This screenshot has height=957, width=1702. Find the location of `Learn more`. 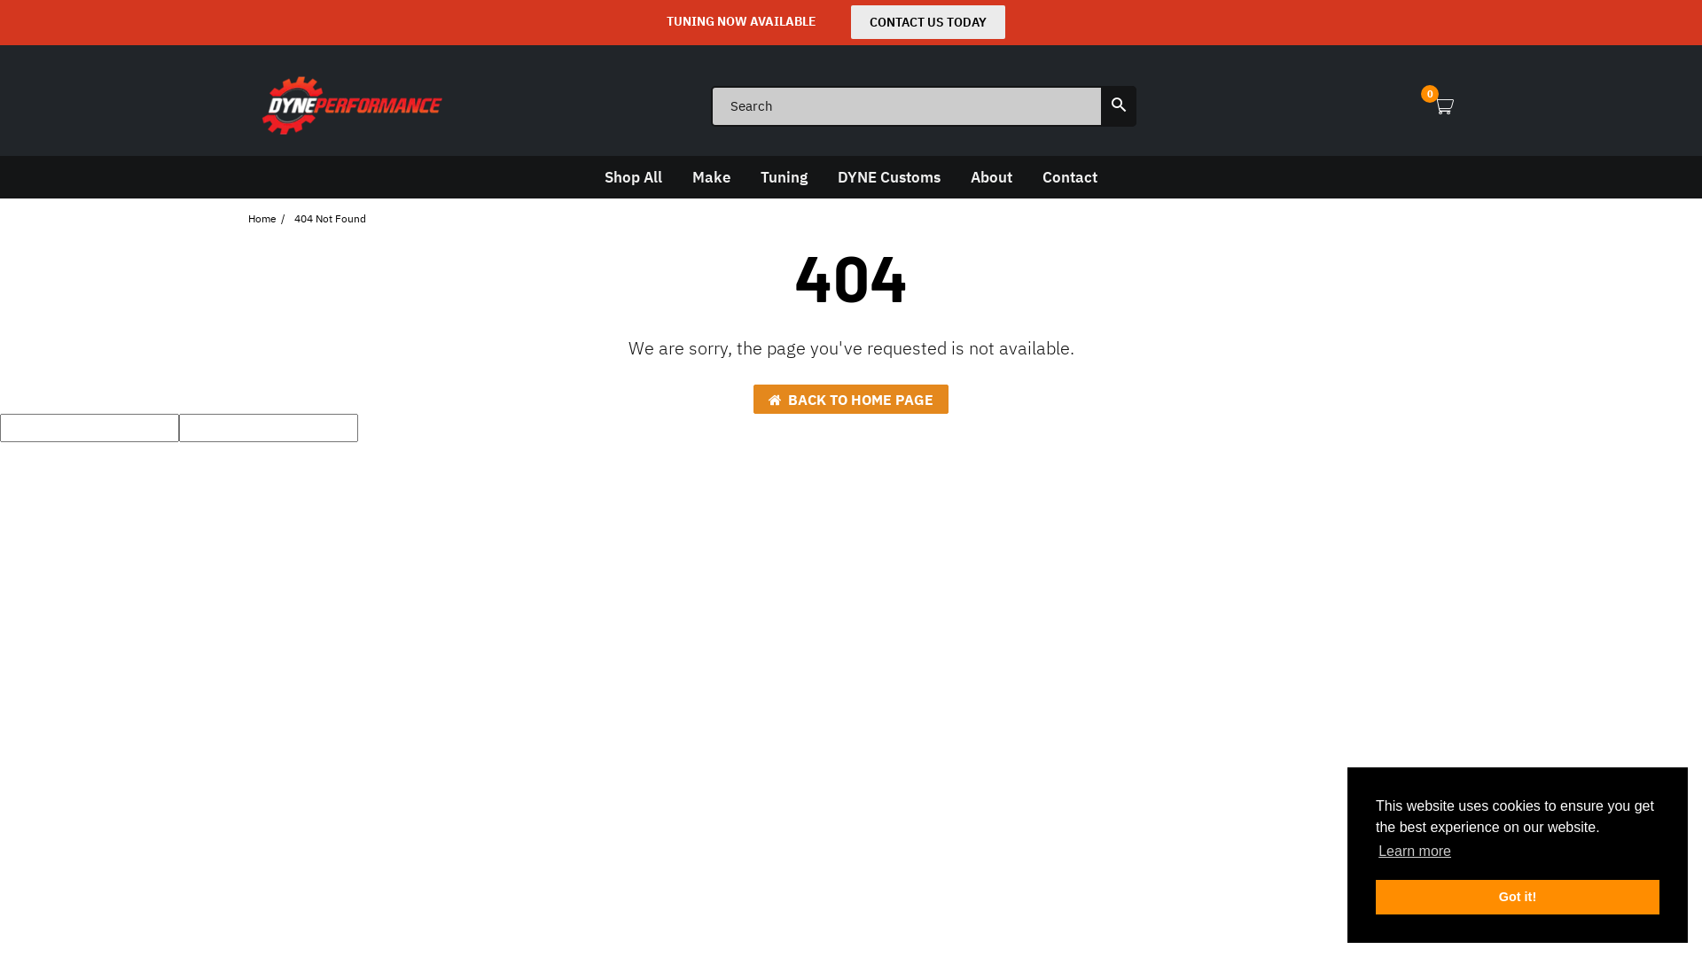

Learn more is located at coordinates (1415, 852).